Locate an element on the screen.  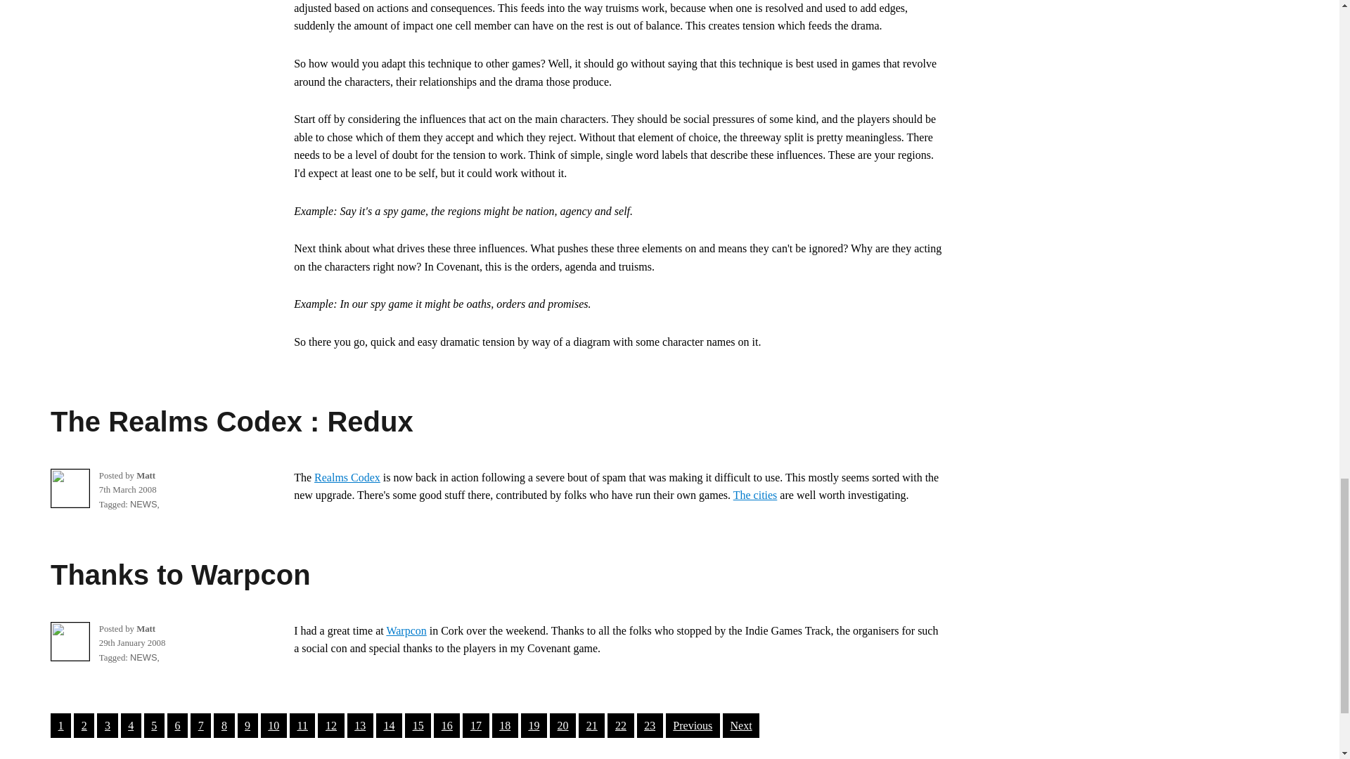
NEWS is located at coordinates (143, 503).